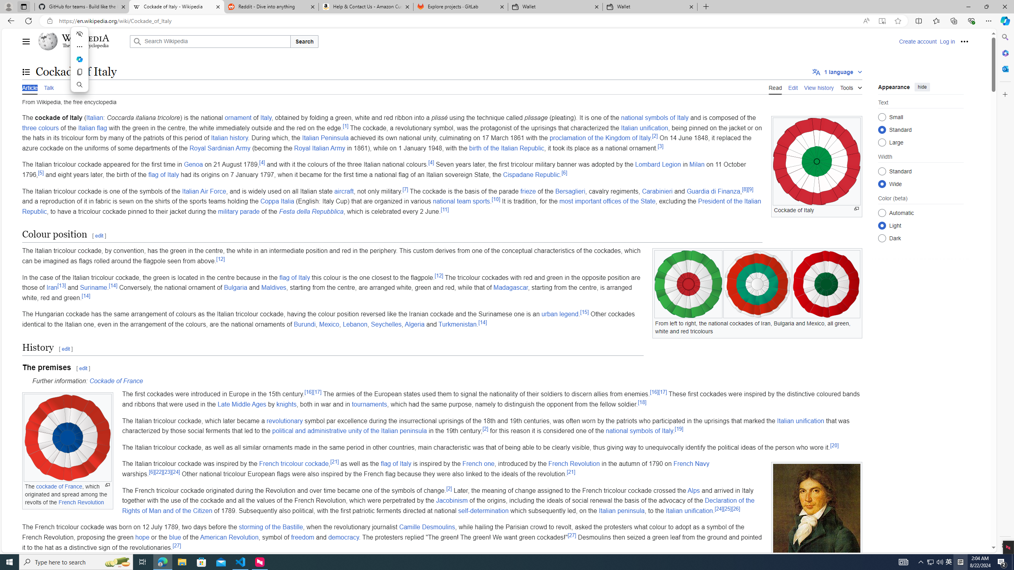 The width and height of the screenshot is (1014, 570). I want to click on Wide, so click(882, 184).